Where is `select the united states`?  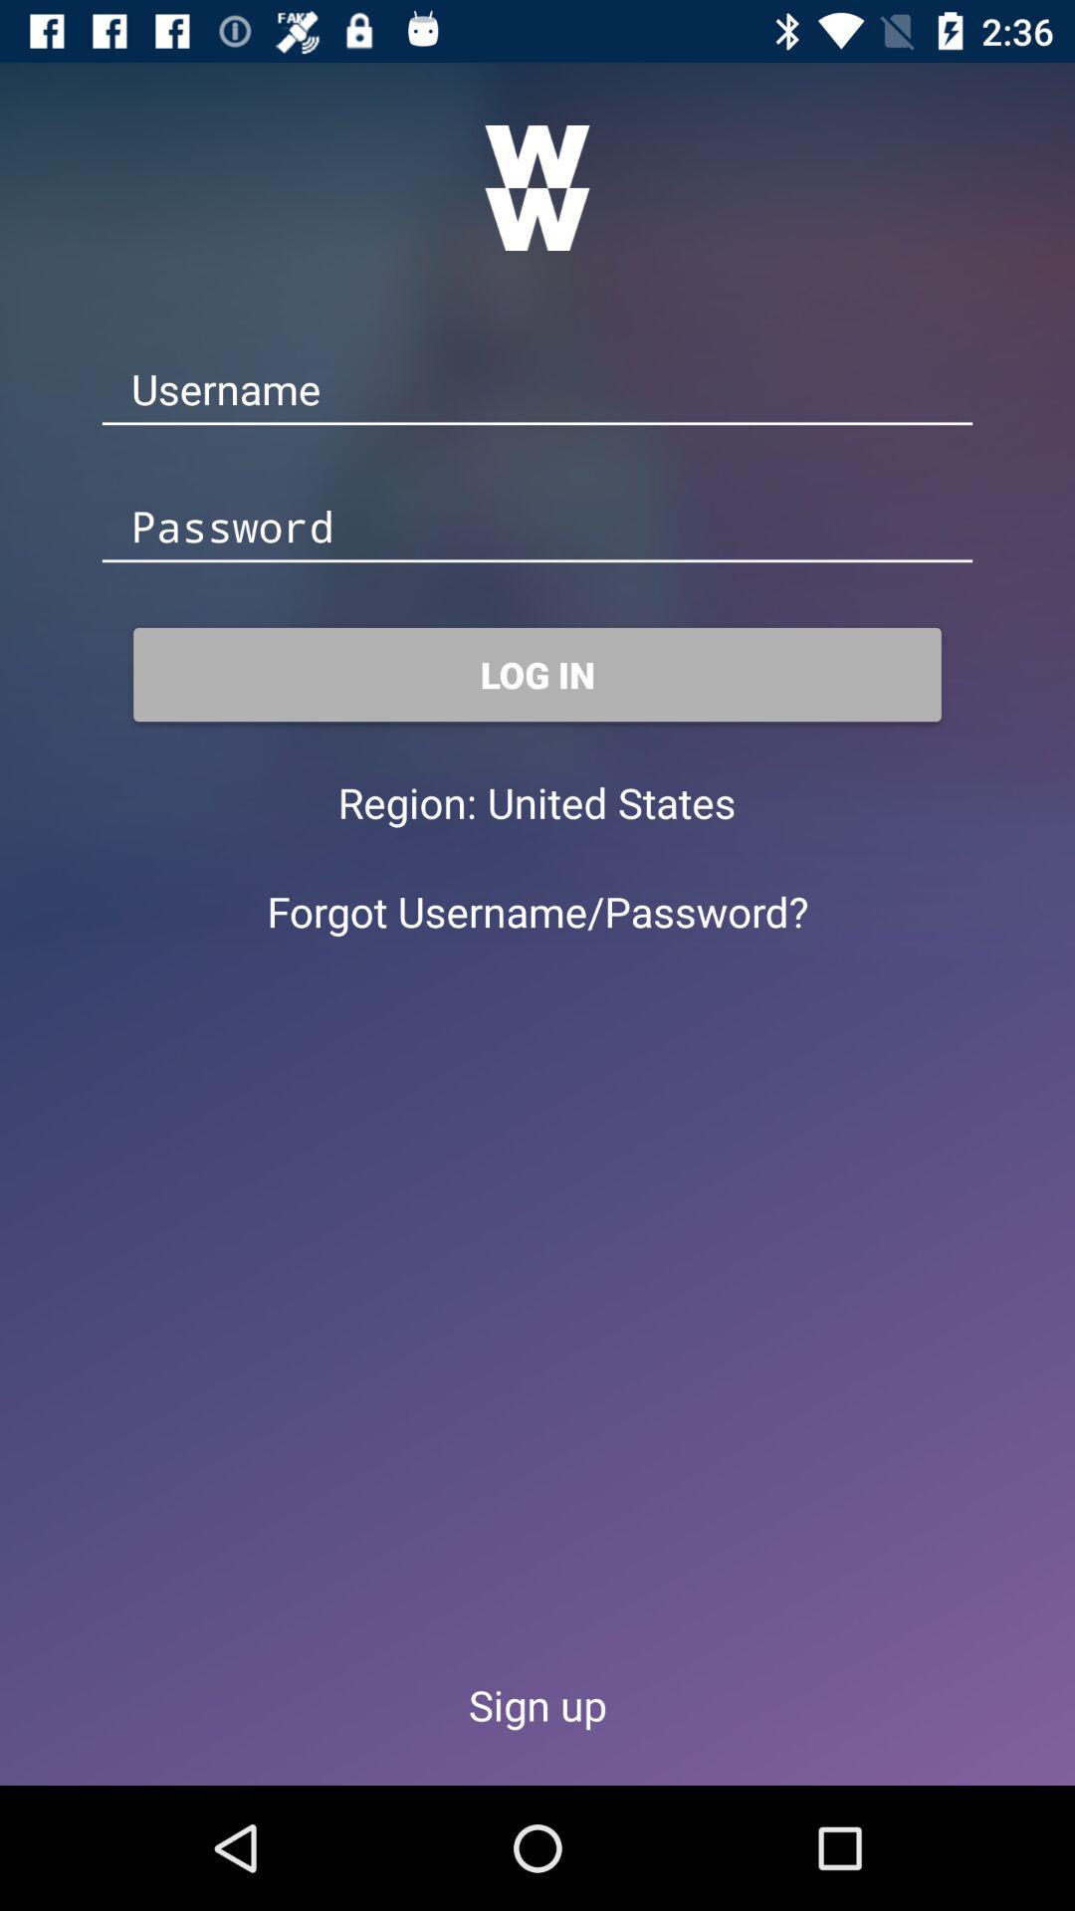 select the united states is located at coordinates (611, 802).